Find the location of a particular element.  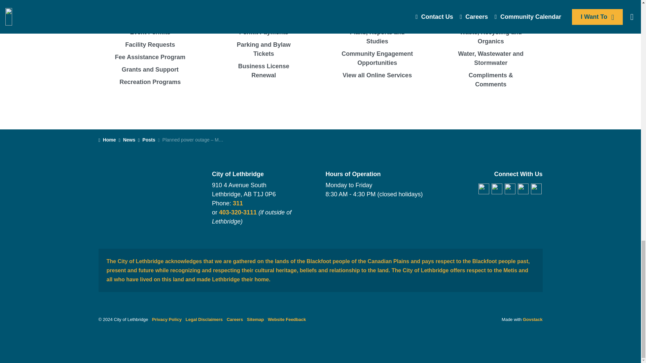

Waste Collection Schedule is located at coordinates (378, 15).